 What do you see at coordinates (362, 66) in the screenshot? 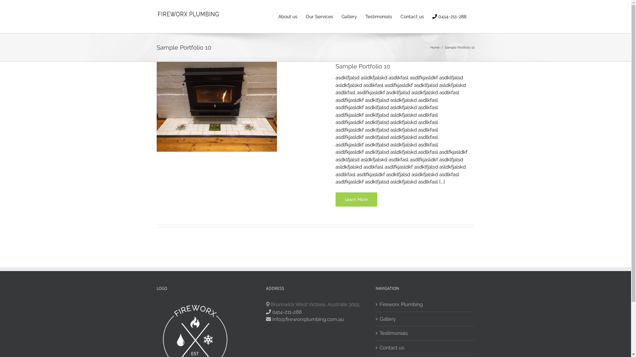
I see `Sample Portfolio 10` at bounding box center [362, 66].